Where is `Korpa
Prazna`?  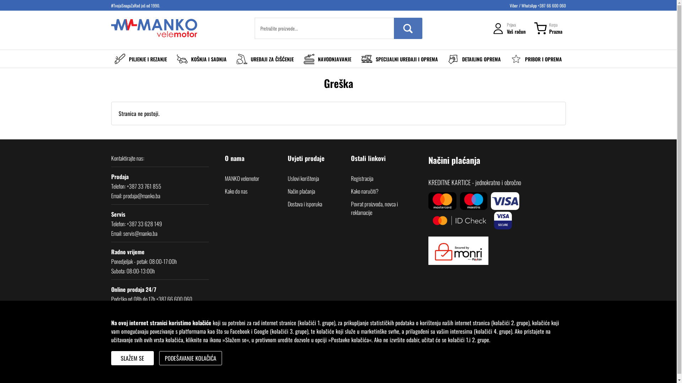
Korpa
Prazna is located at coordinates (548, 28).